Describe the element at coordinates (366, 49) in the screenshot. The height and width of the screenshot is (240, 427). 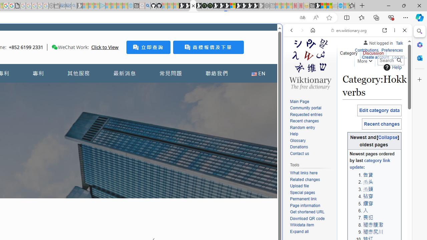
I see `Contributions` at that location.